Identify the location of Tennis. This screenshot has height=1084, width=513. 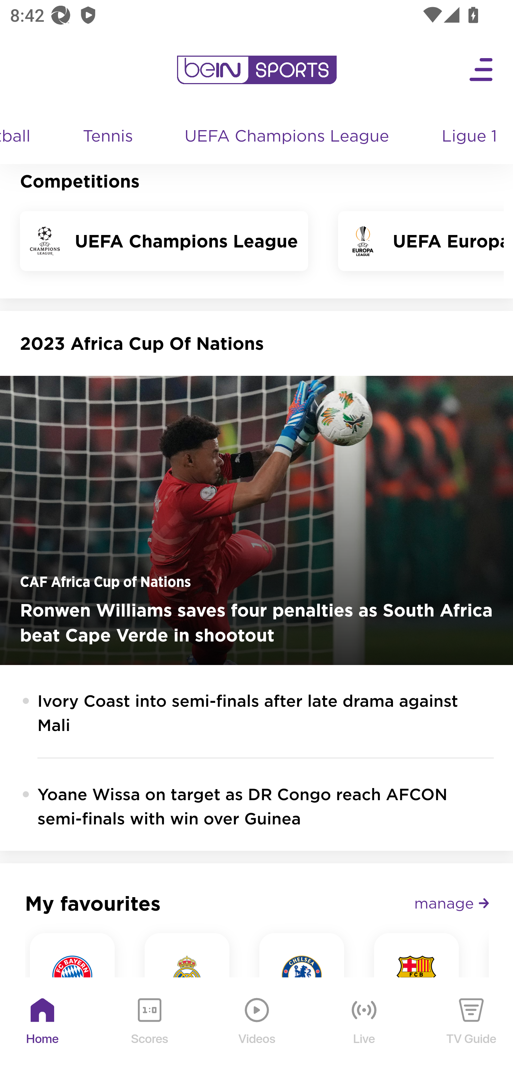
(109, 138).